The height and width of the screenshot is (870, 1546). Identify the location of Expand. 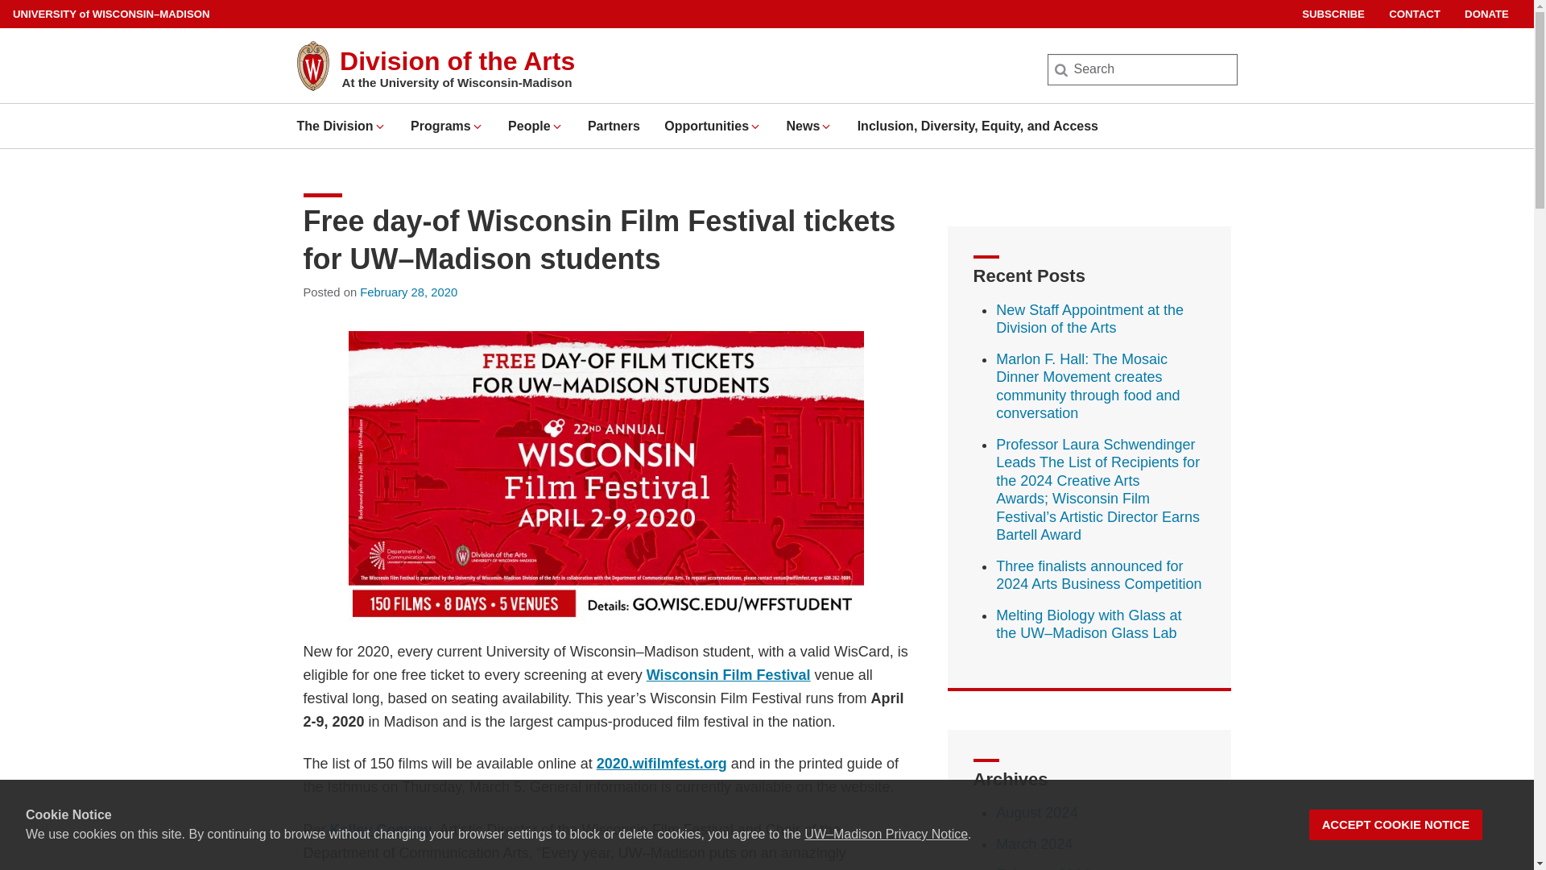
(477, 126).